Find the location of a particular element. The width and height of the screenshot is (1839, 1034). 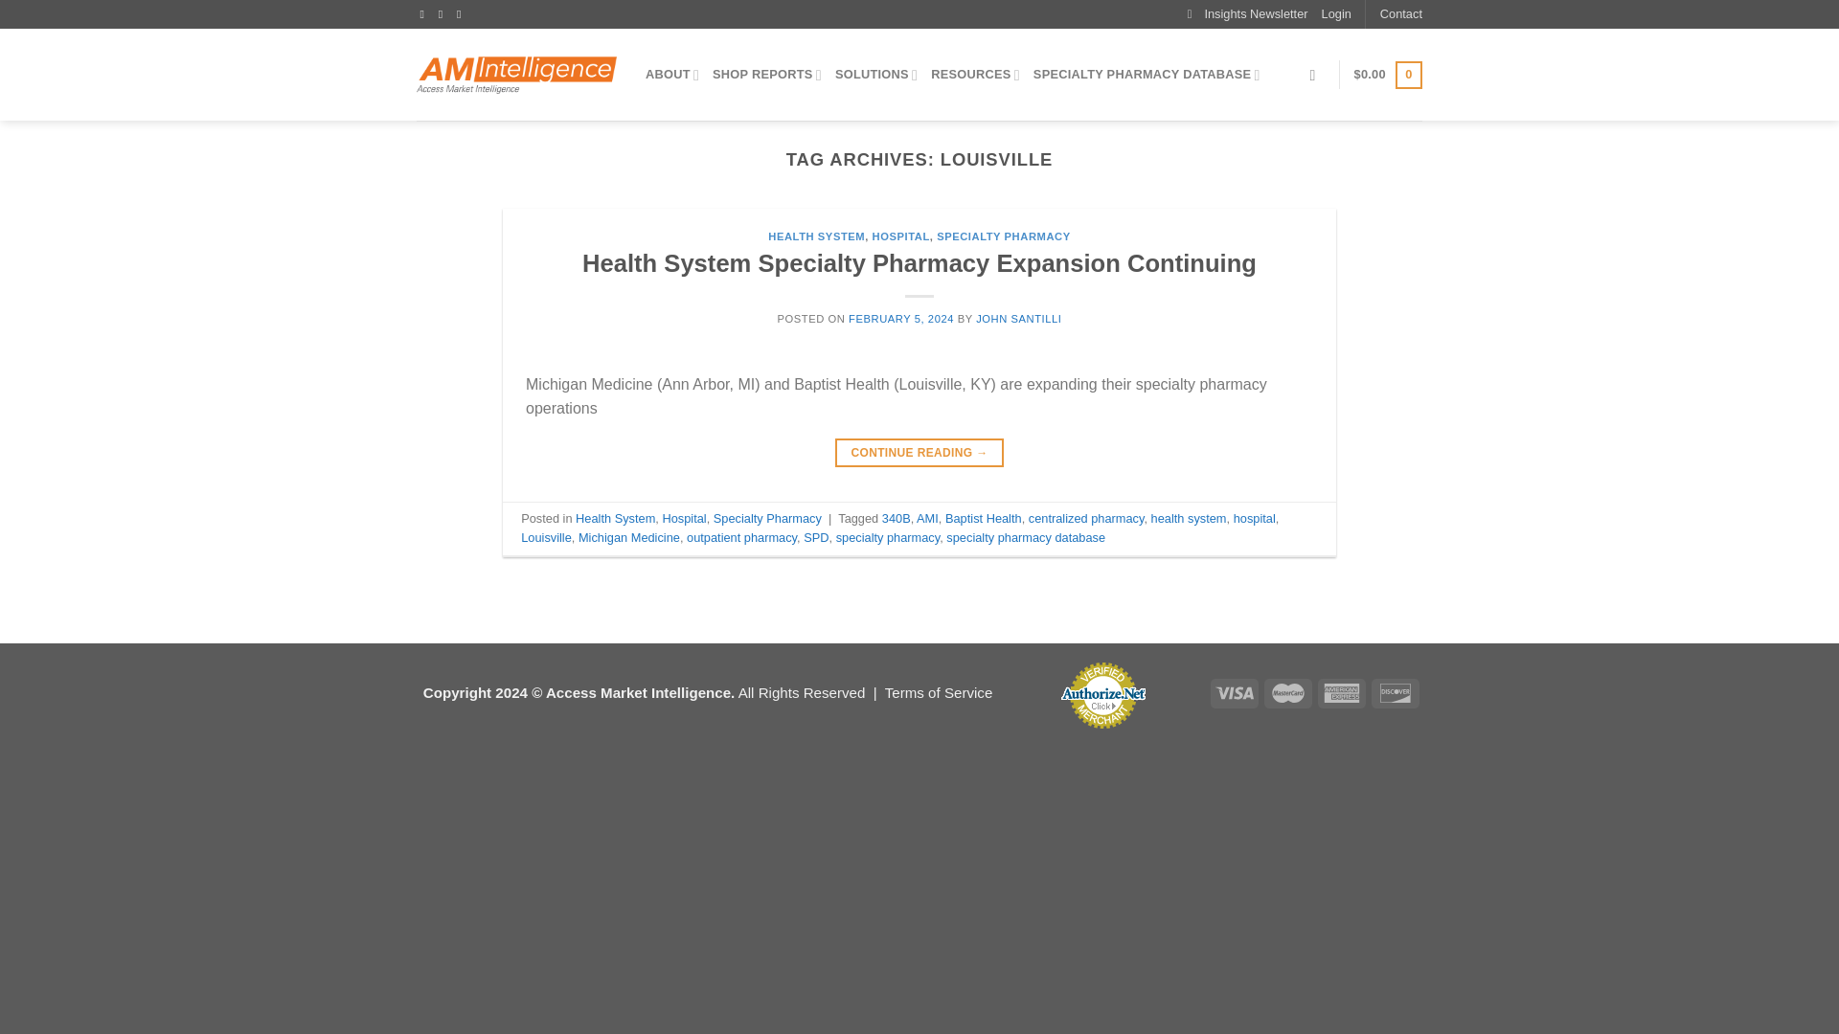

ABOUT is located at coordinates (671, 75).